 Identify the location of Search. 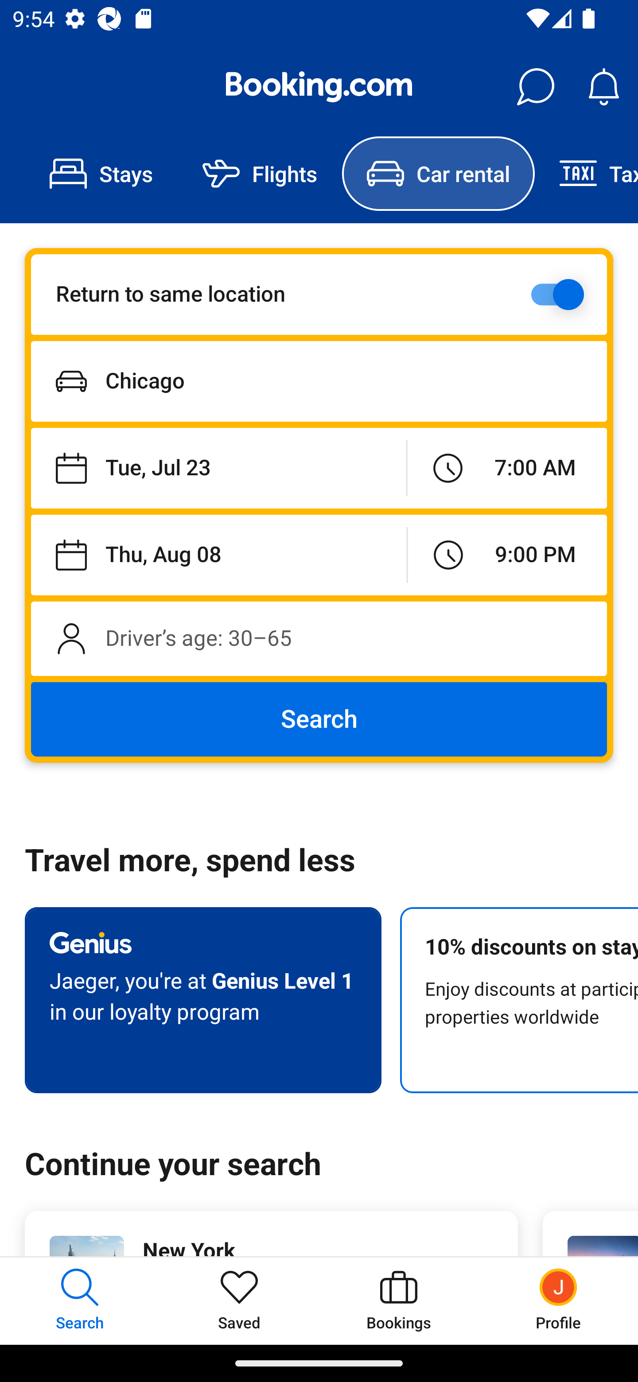
(319, 719).